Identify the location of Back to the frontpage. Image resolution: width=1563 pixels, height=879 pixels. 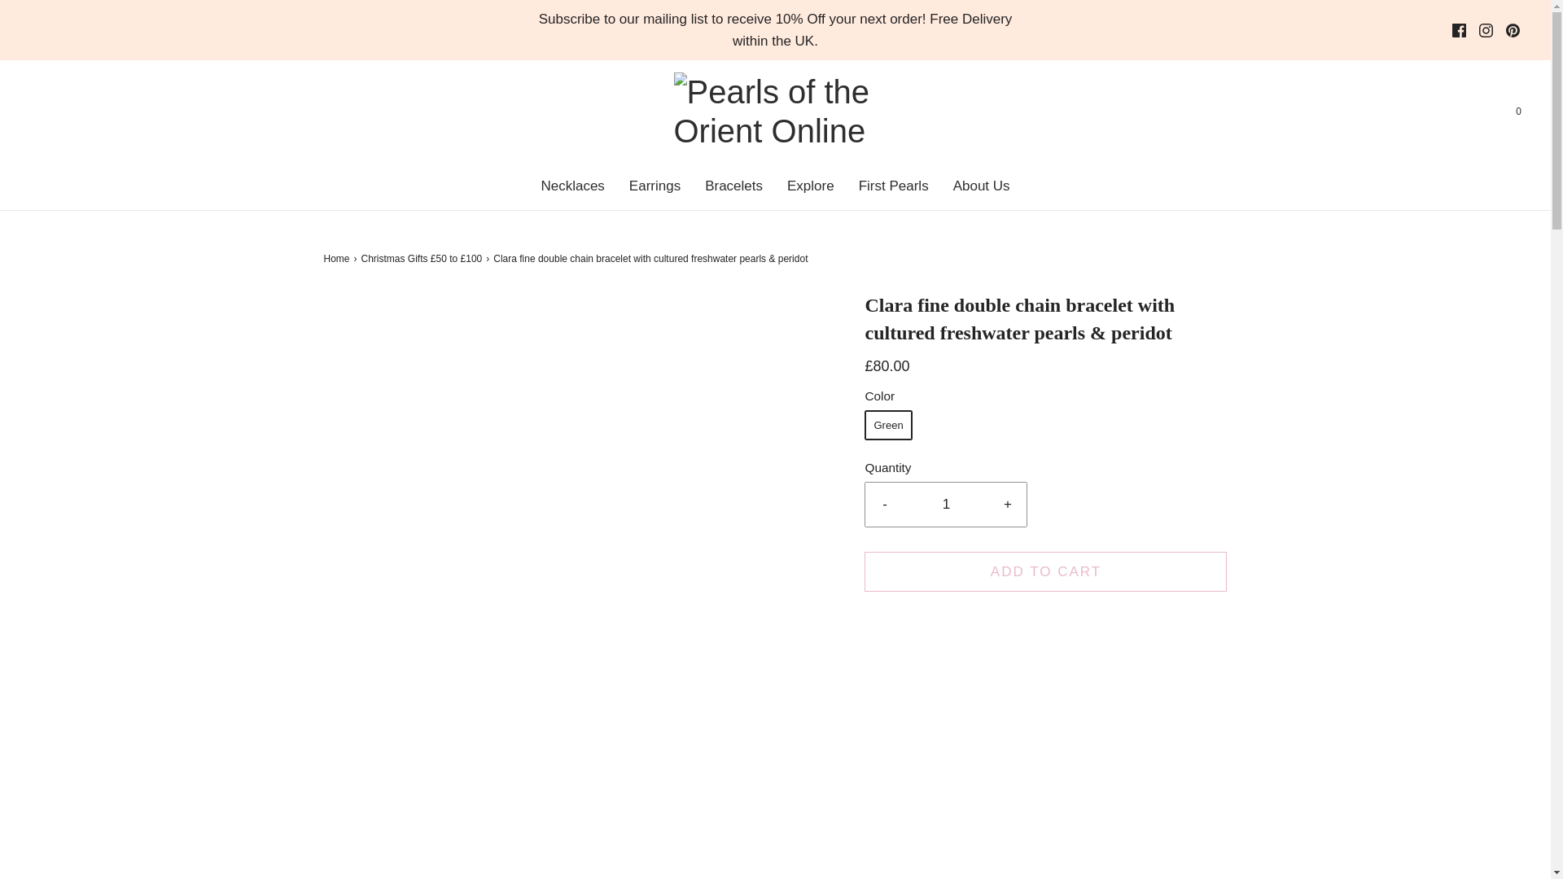
(339, 259).